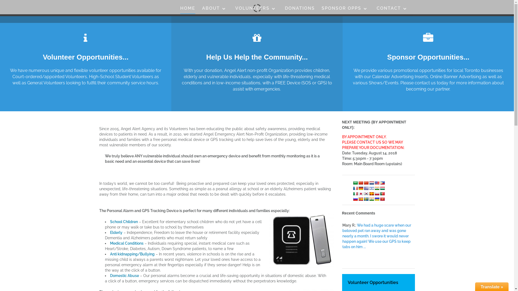 The height and width of the screenshot is (291, 518). I want to click on Spanish, so click(361, 199).